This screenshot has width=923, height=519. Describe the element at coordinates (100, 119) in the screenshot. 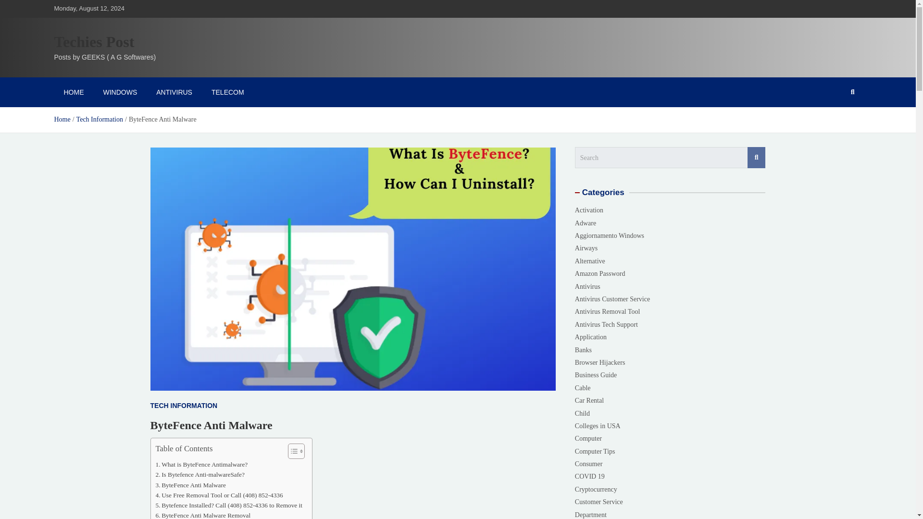

I see `Tech Information` at that location.